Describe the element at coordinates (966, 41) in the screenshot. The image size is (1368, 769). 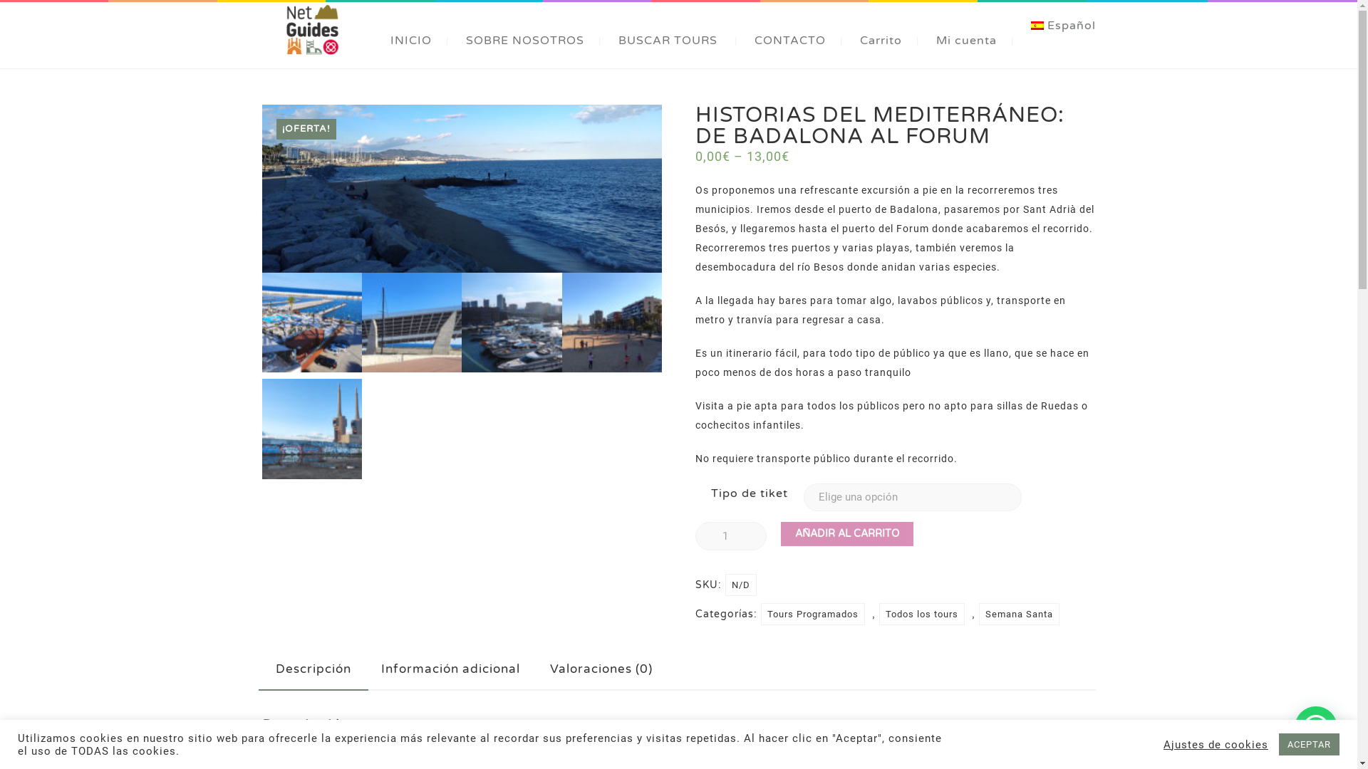
I see `Mi cuenta` at that location.